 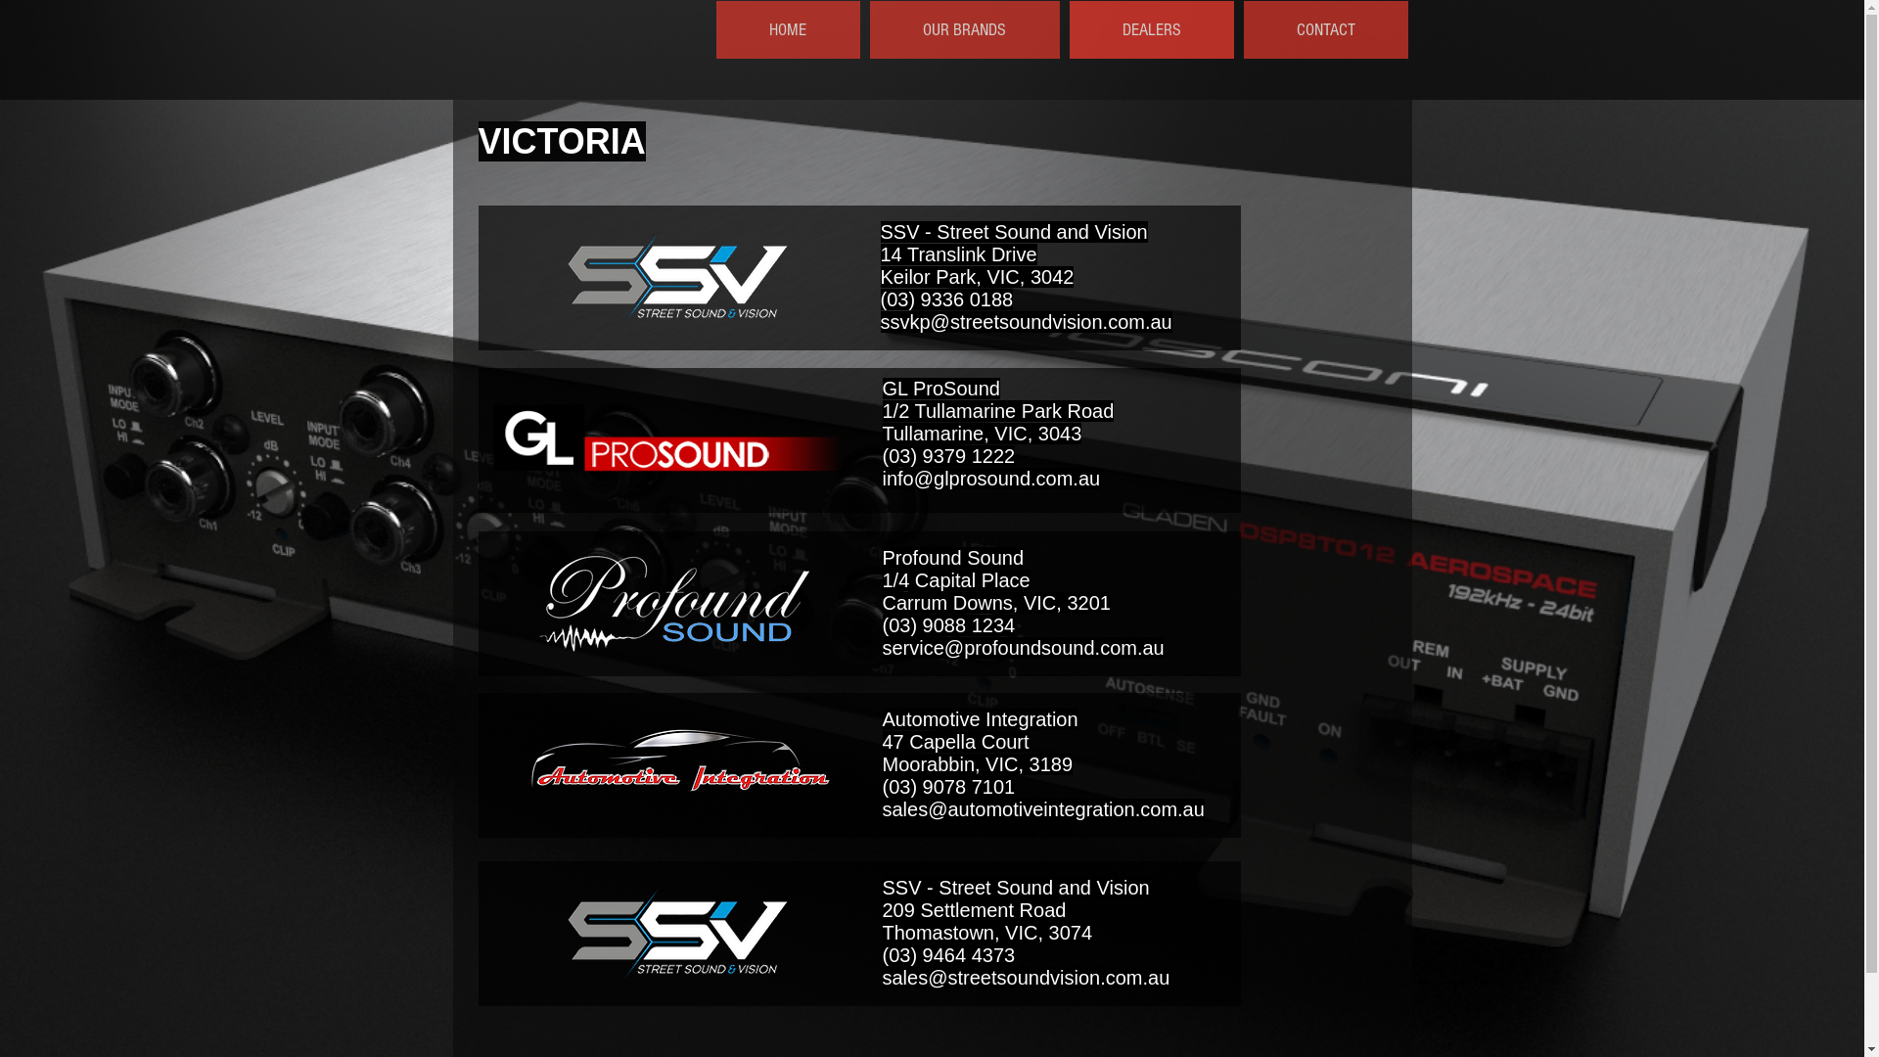 What do you see at coordinates (673, 604) in the screenshot?
I see `profoundsound.png` at bounding box center [673, 604].